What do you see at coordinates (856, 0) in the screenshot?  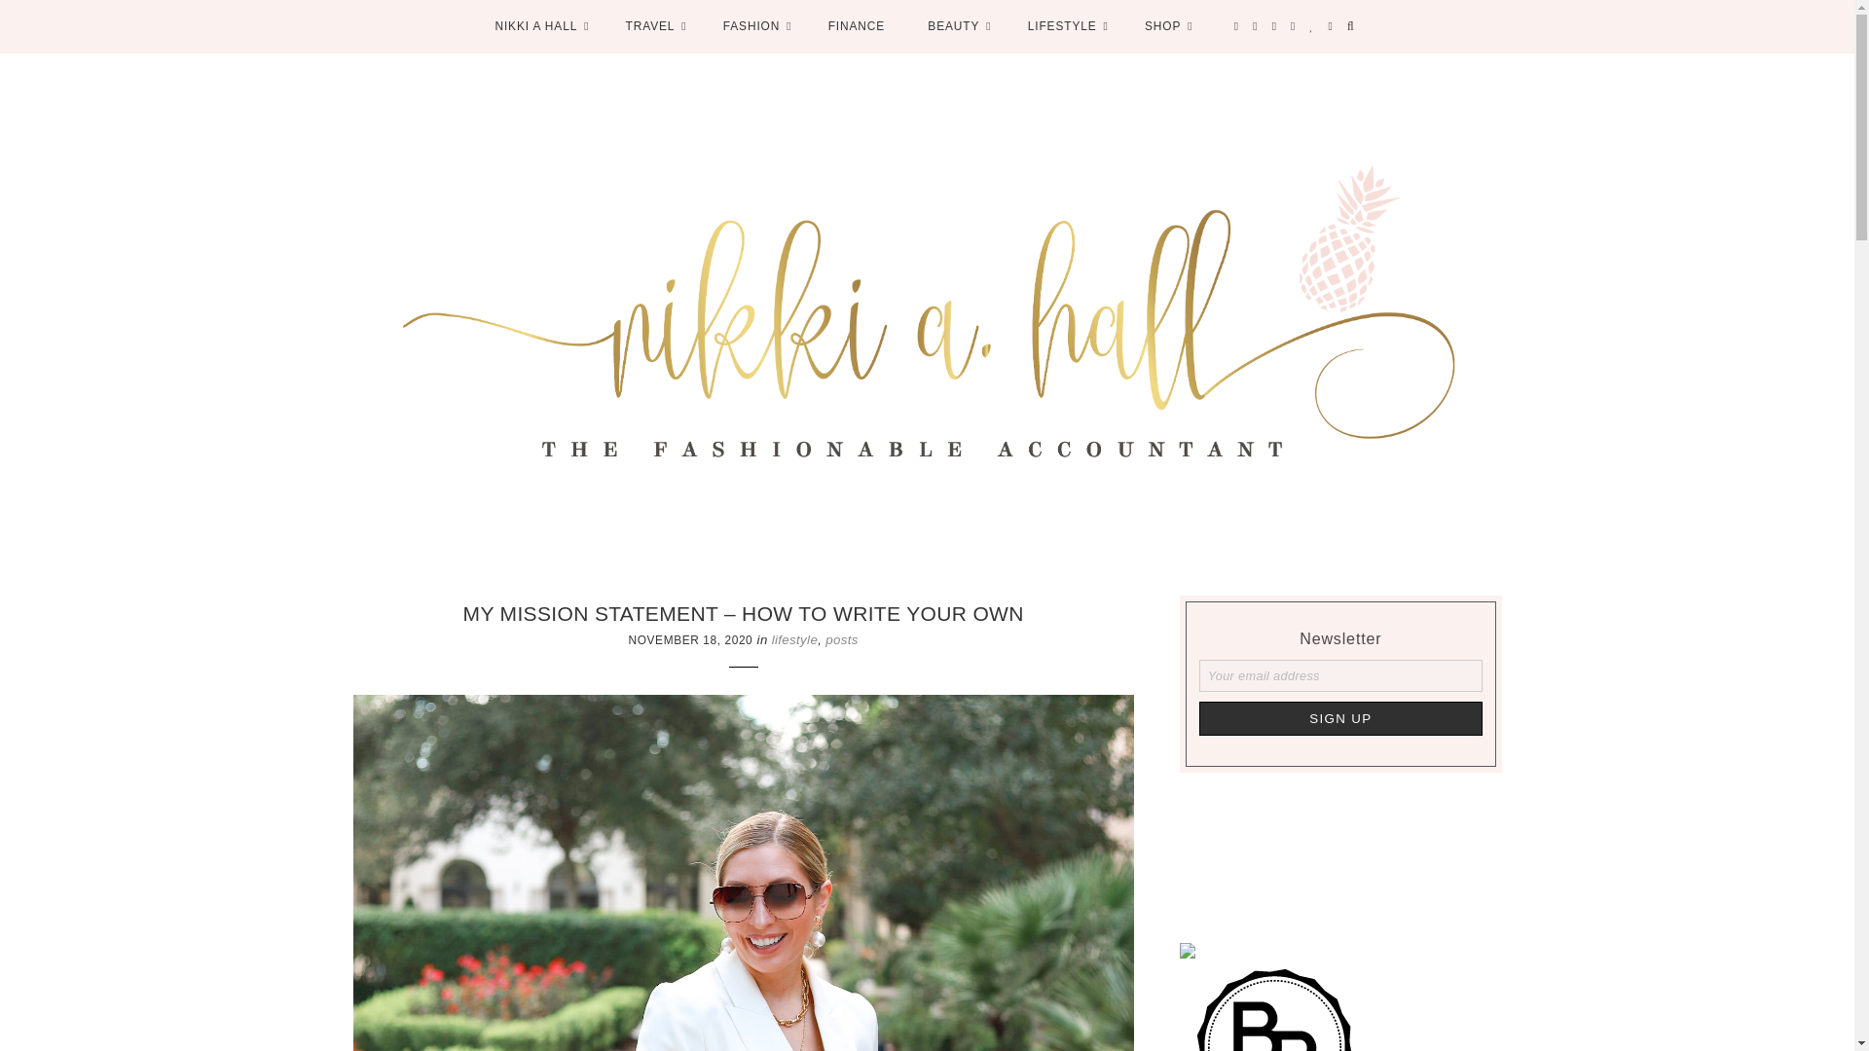 I see `FINANCE` at bounding box center [856, 0].